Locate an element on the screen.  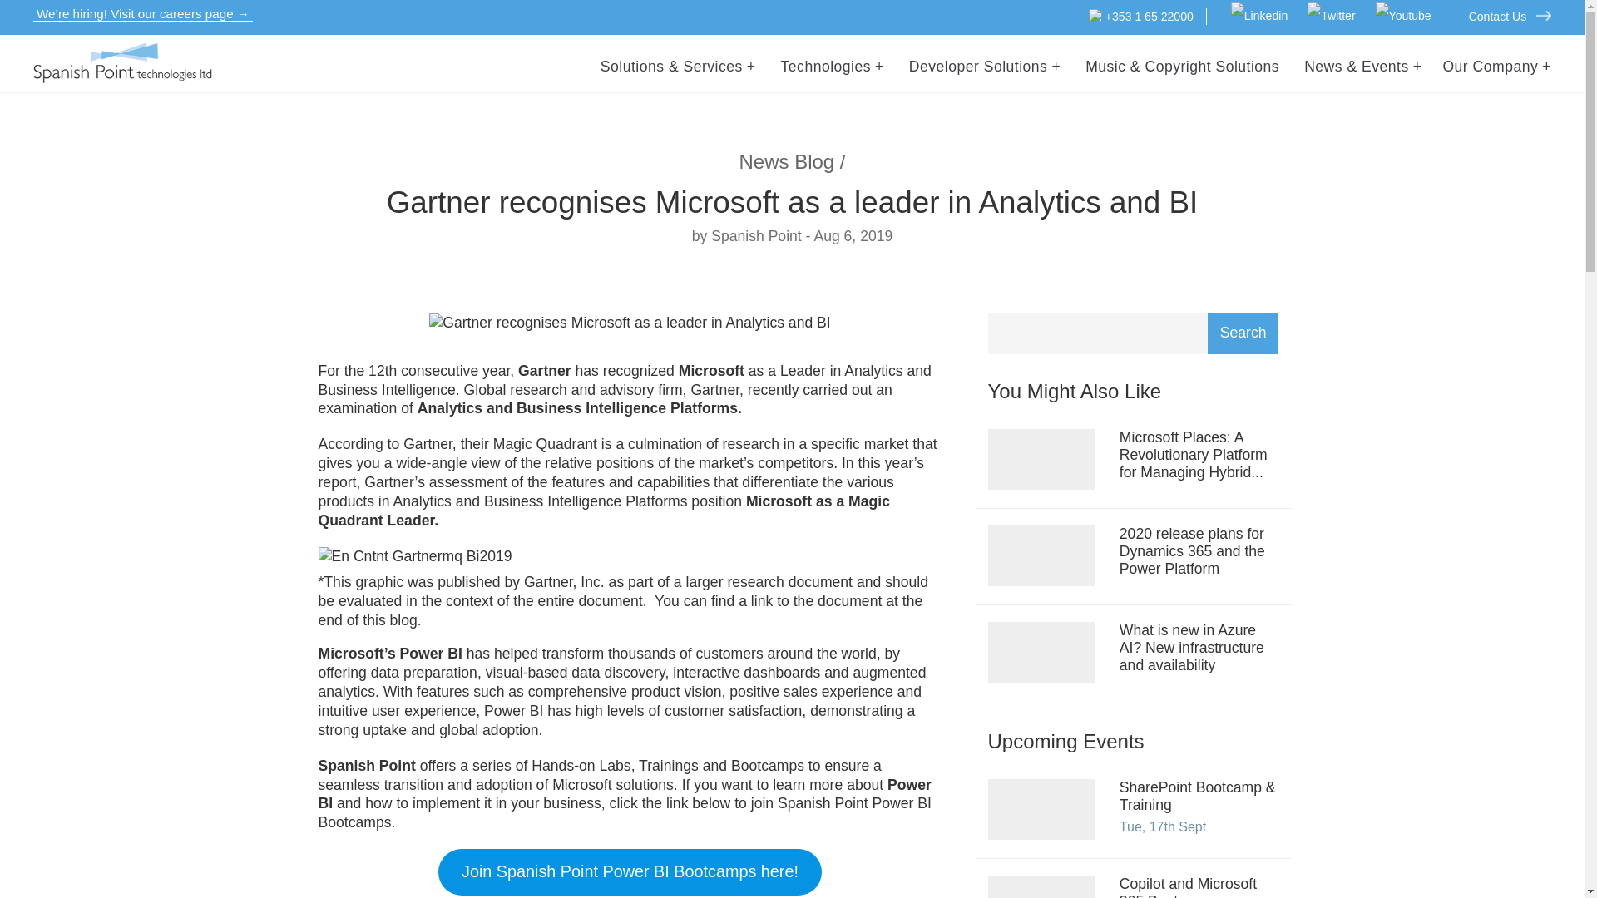
Spanish Point Technologies is located at coordinates (123, 62).